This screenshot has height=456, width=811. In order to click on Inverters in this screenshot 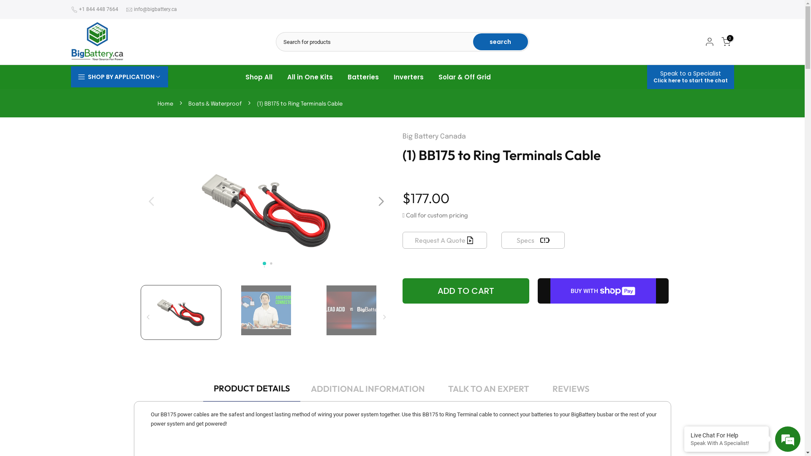, I will do `click(408, 77)`.